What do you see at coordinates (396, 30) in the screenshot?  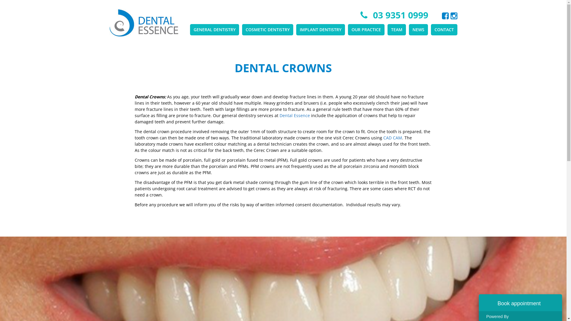 I see `TEAM` at bounding box center [396, 30].